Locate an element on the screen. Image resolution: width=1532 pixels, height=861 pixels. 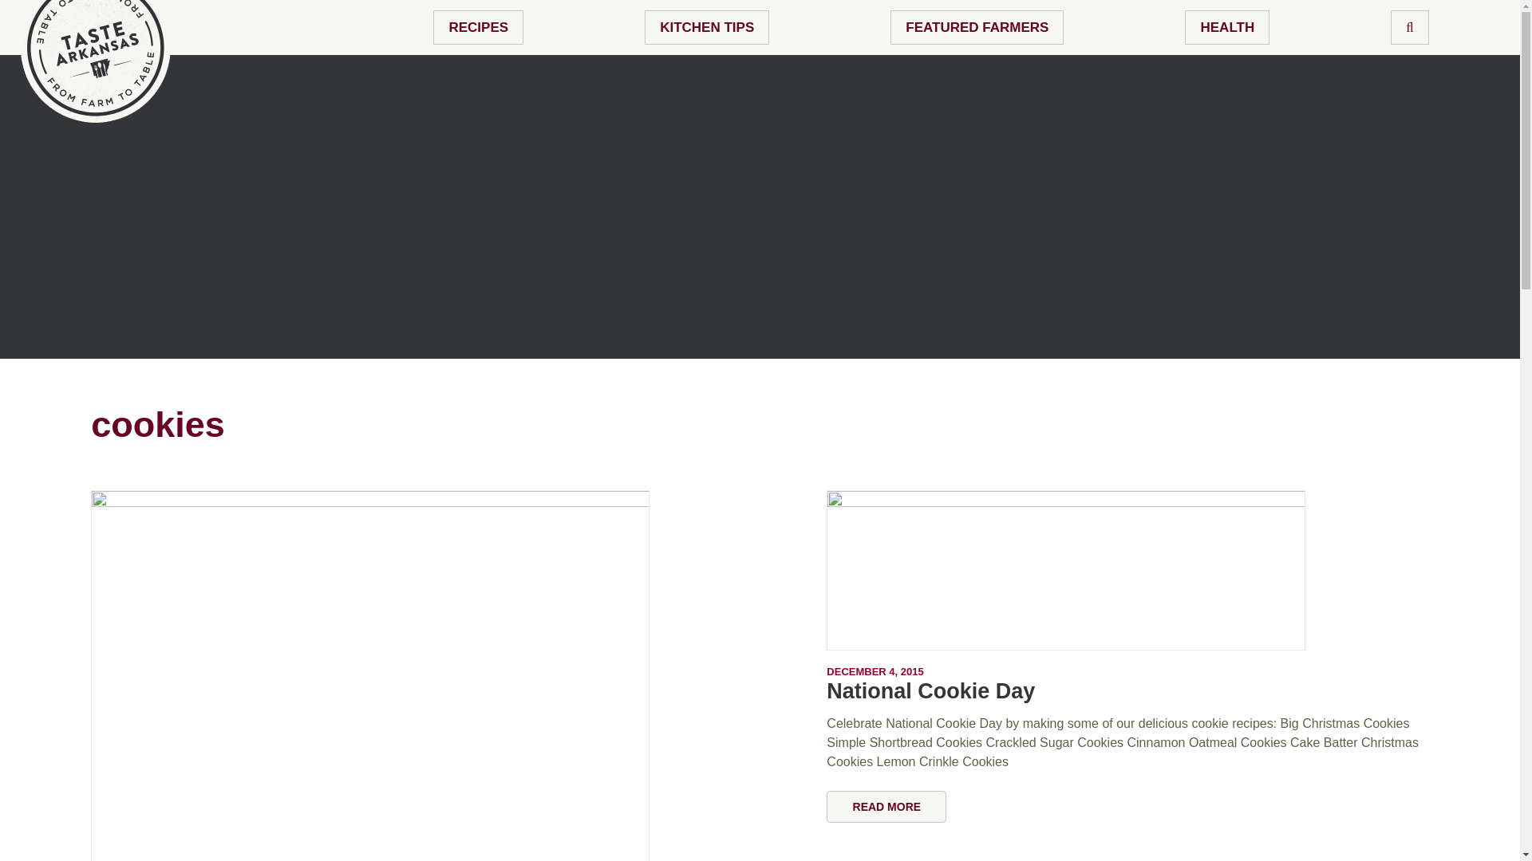
RECIPES is located at coordinates (479, 27).